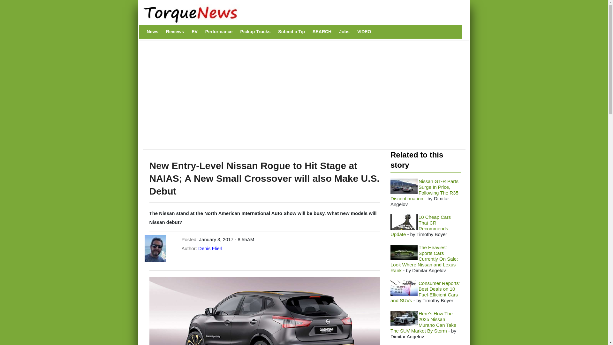  Describe the element at coordinates (263, 98) in the screenshot. I see `Advertisement` at that location.